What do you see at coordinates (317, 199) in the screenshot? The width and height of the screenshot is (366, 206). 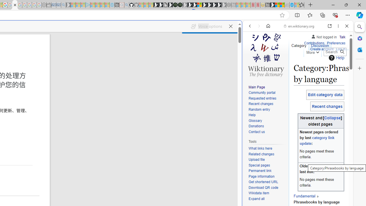 I see `Phrasebooks by language` at bounding box center [317, 199].